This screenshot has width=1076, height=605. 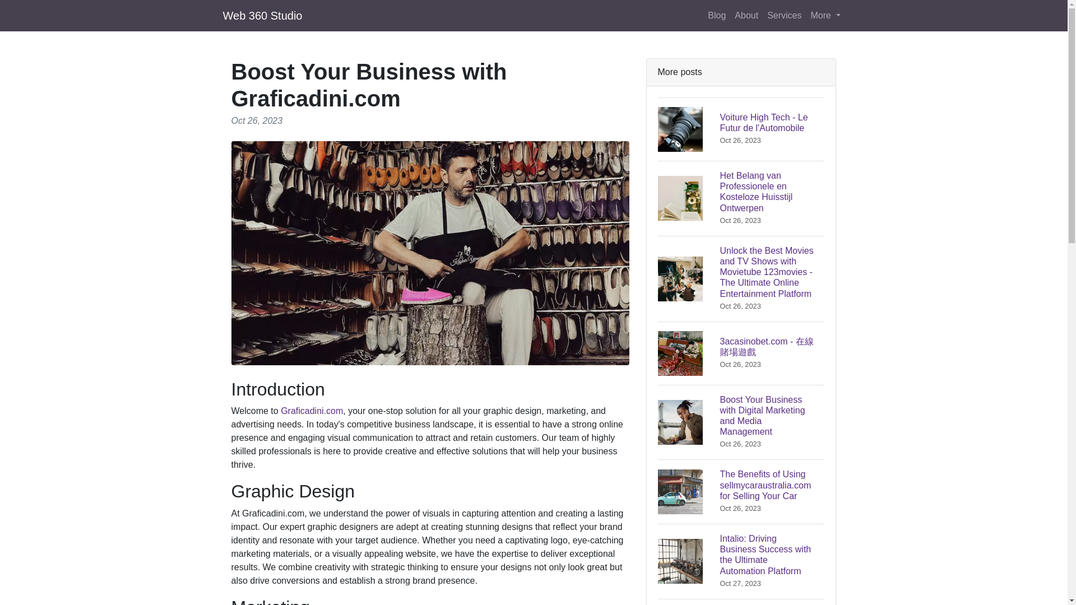 I want to click on Services, so click(x=746, y=15).